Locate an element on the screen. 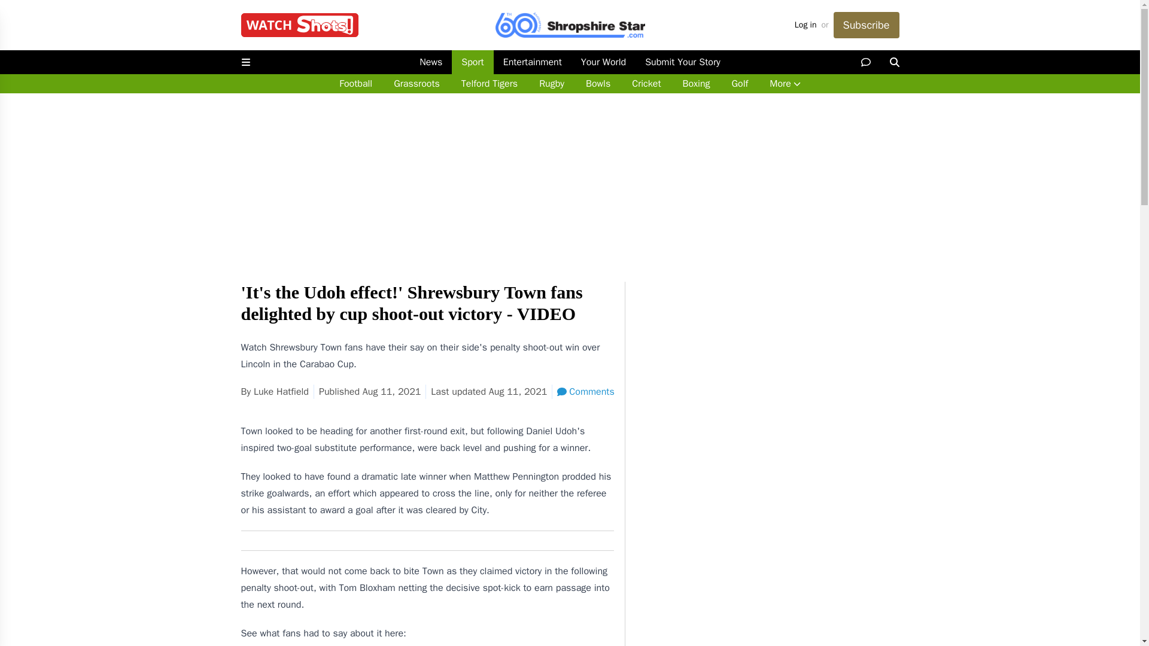 The height and width of the screenshot is (646, 1149). News is located at coordinates (431, 62).